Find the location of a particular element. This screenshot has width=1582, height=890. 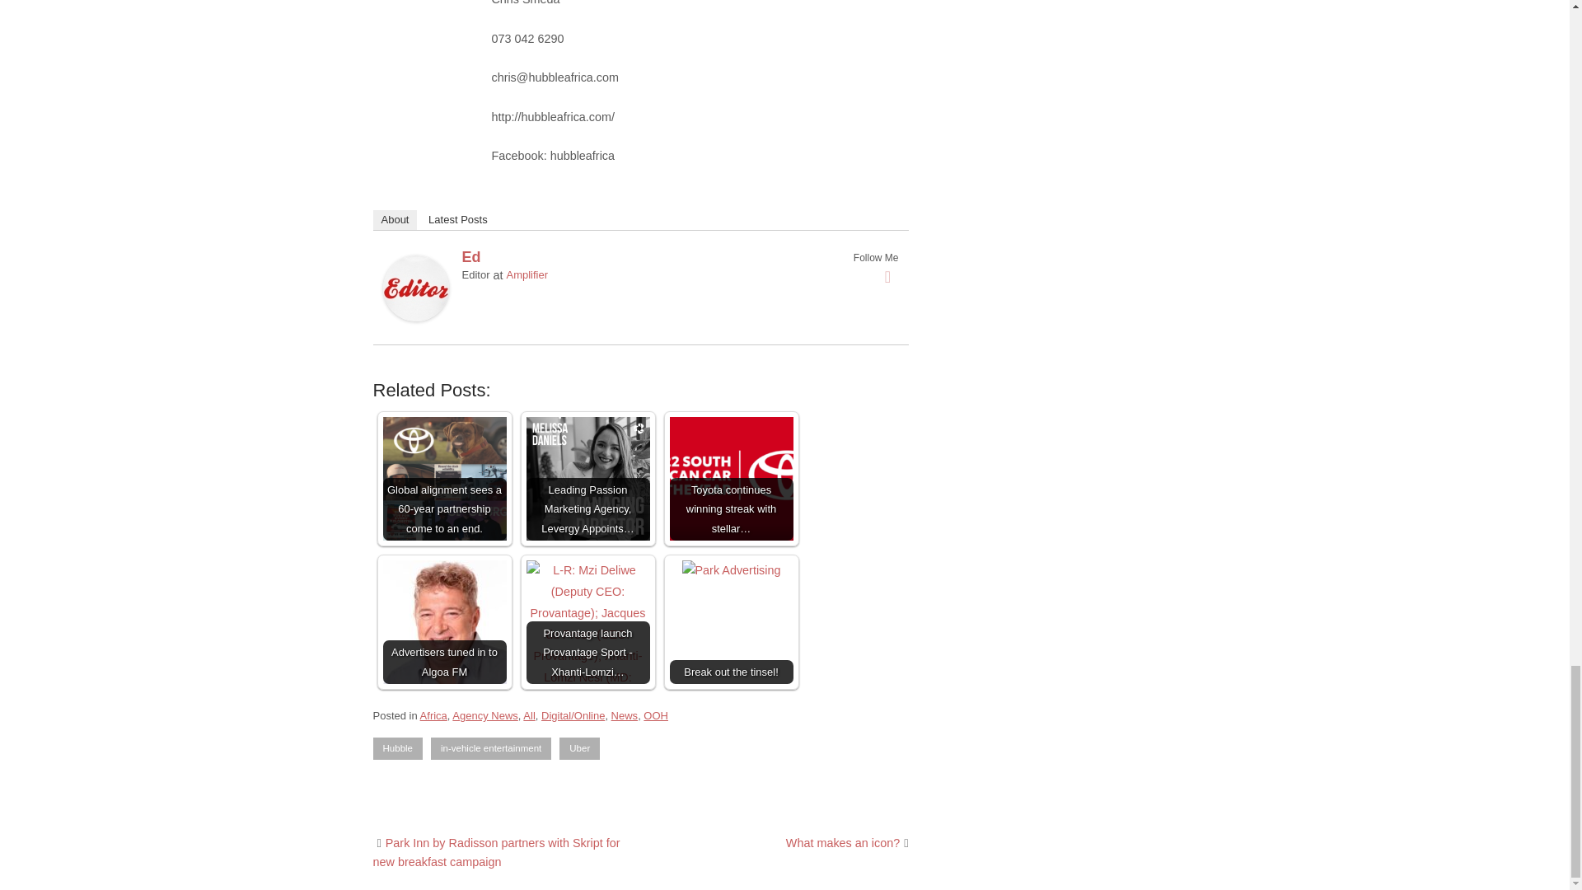

Advertisers tuned in to Algoa FM is located at coordinates (444, 622).